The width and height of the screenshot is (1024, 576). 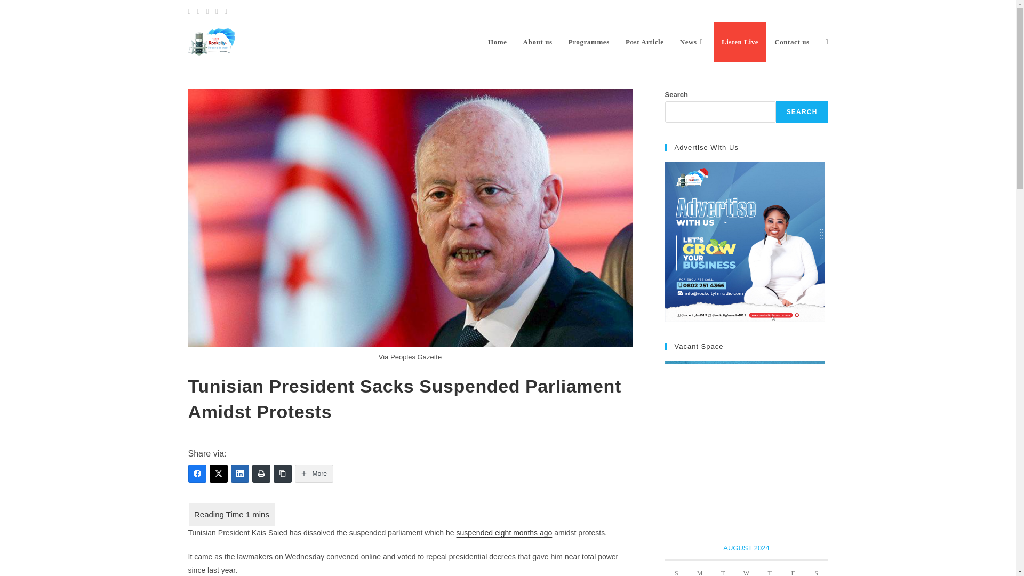 What do you see at coordinates (745, 241) in the screenshot?
I see `Advertise with us` at bounding box center [745, 241].